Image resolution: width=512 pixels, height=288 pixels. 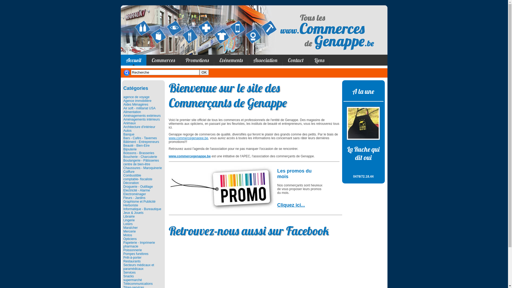 What do you see at coordinates (197, 60) in the screenshot?
I see `Promotions` at bounding box center [197, 60].